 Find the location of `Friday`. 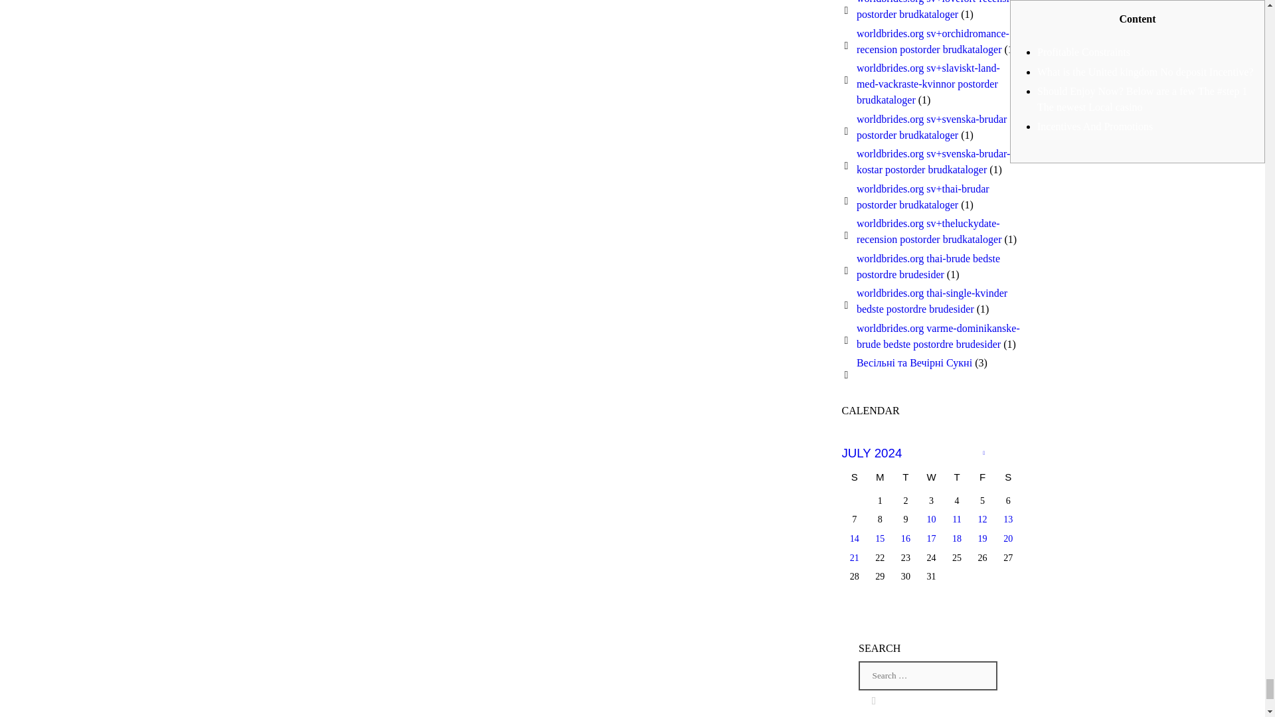

Friday is located at coordinates (982, 479).